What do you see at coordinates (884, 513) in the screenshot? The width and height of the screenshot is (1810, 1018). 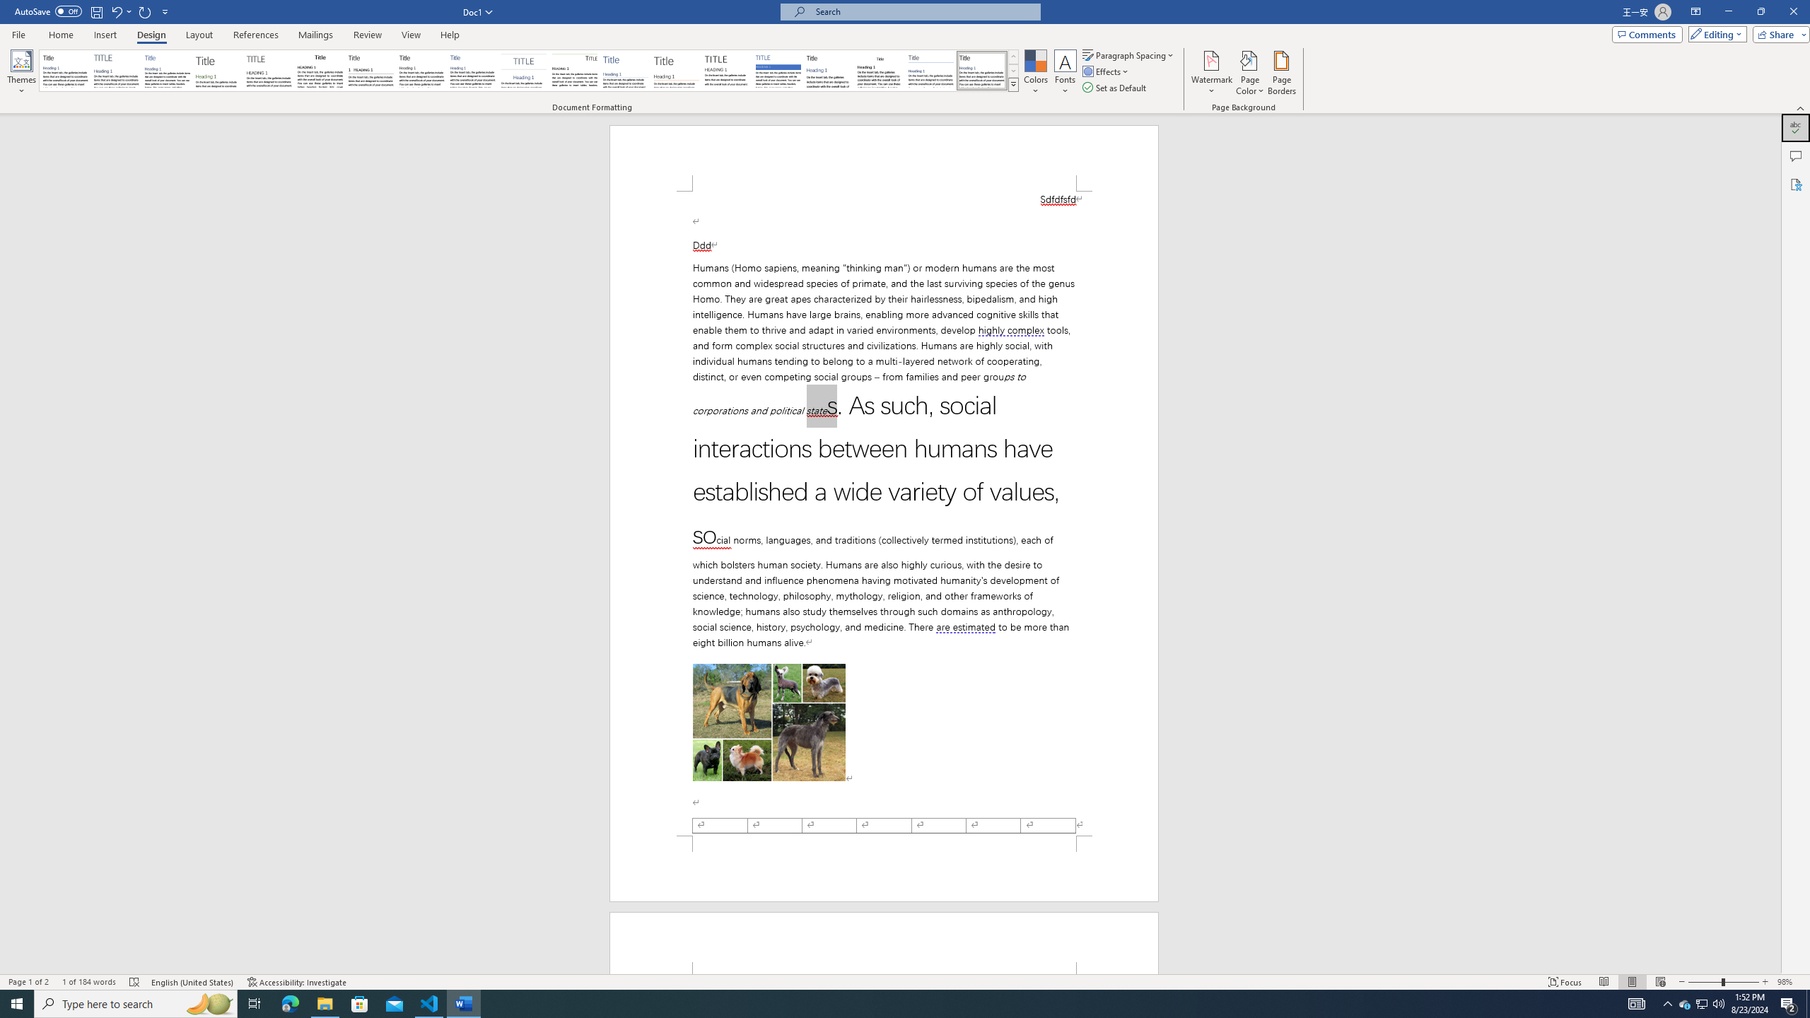 I see `Page 1 content` at bounding box center [884, 513].